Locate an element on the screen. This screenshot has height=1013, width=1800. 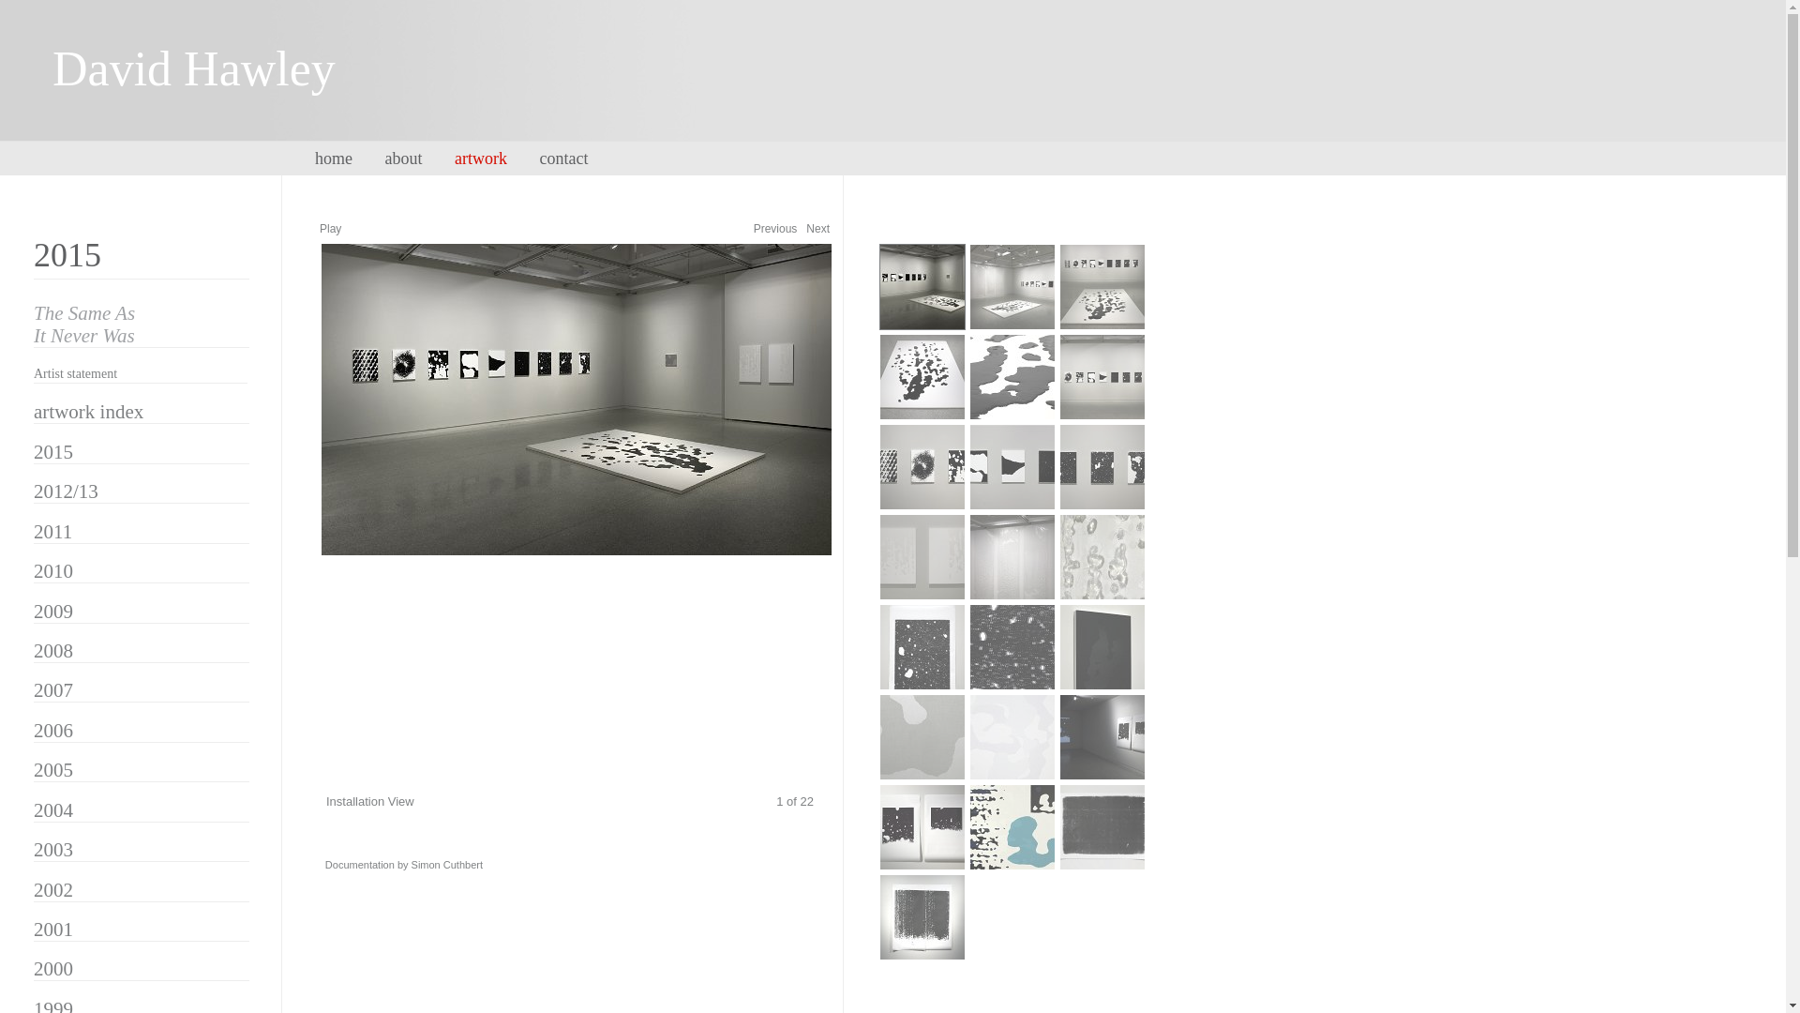
16 is located at coordinates (922, 737).